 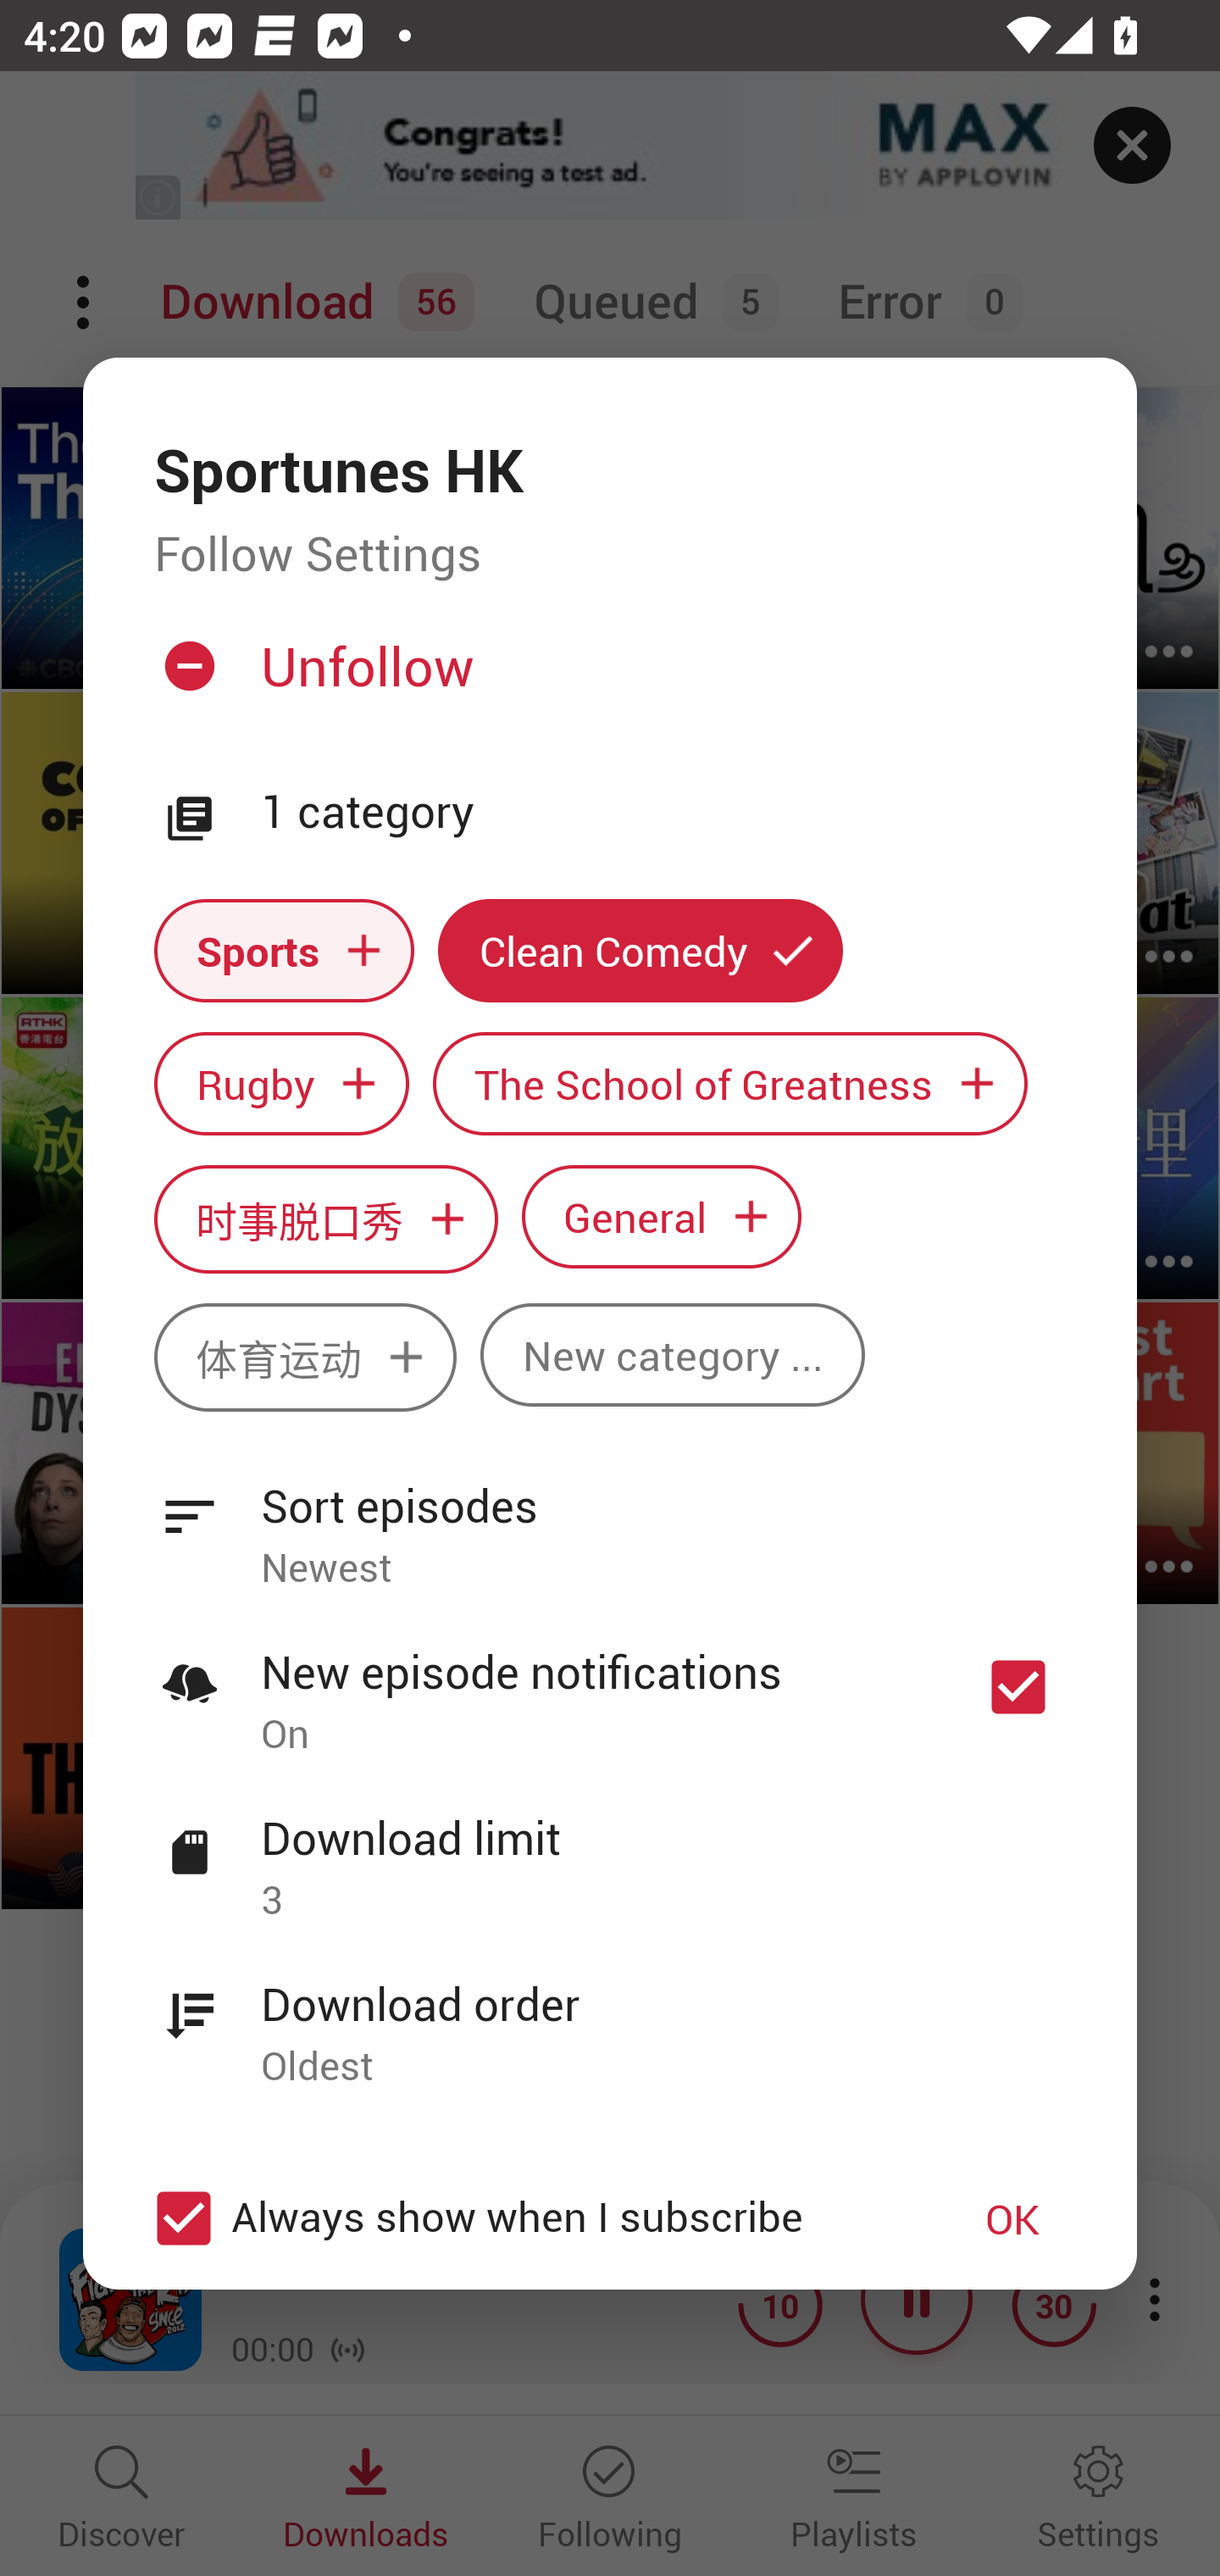 I want to click on OK, so click(x=1012, y=2218).